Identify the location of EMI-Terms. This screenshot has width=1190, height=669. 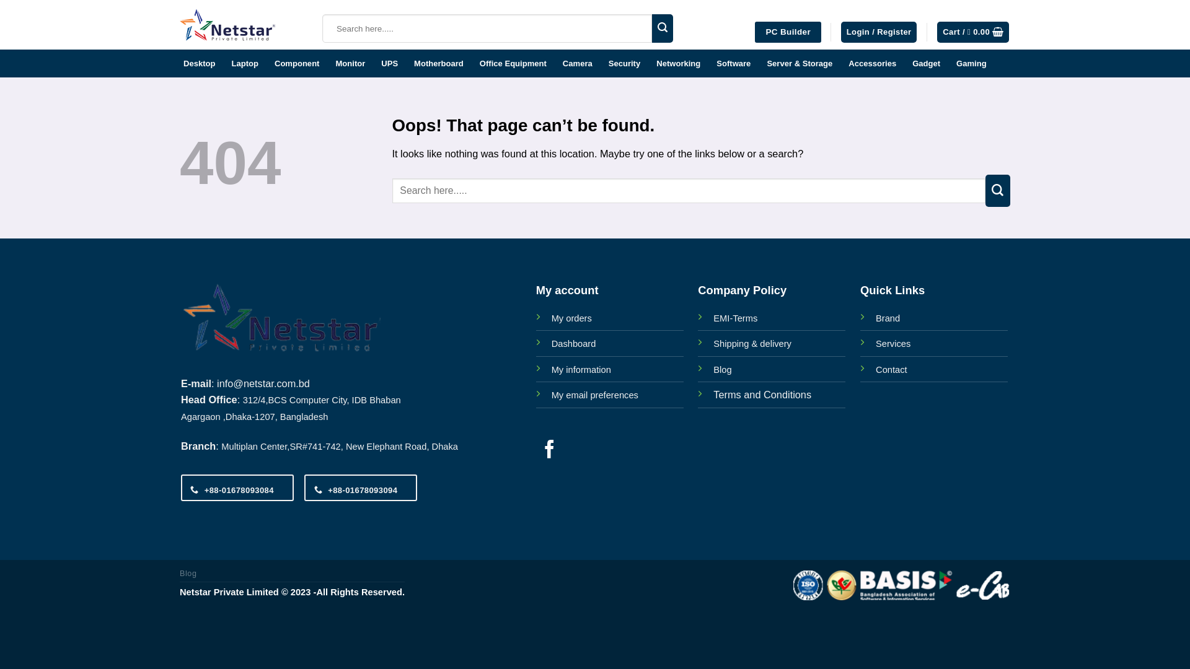
(735, 318).